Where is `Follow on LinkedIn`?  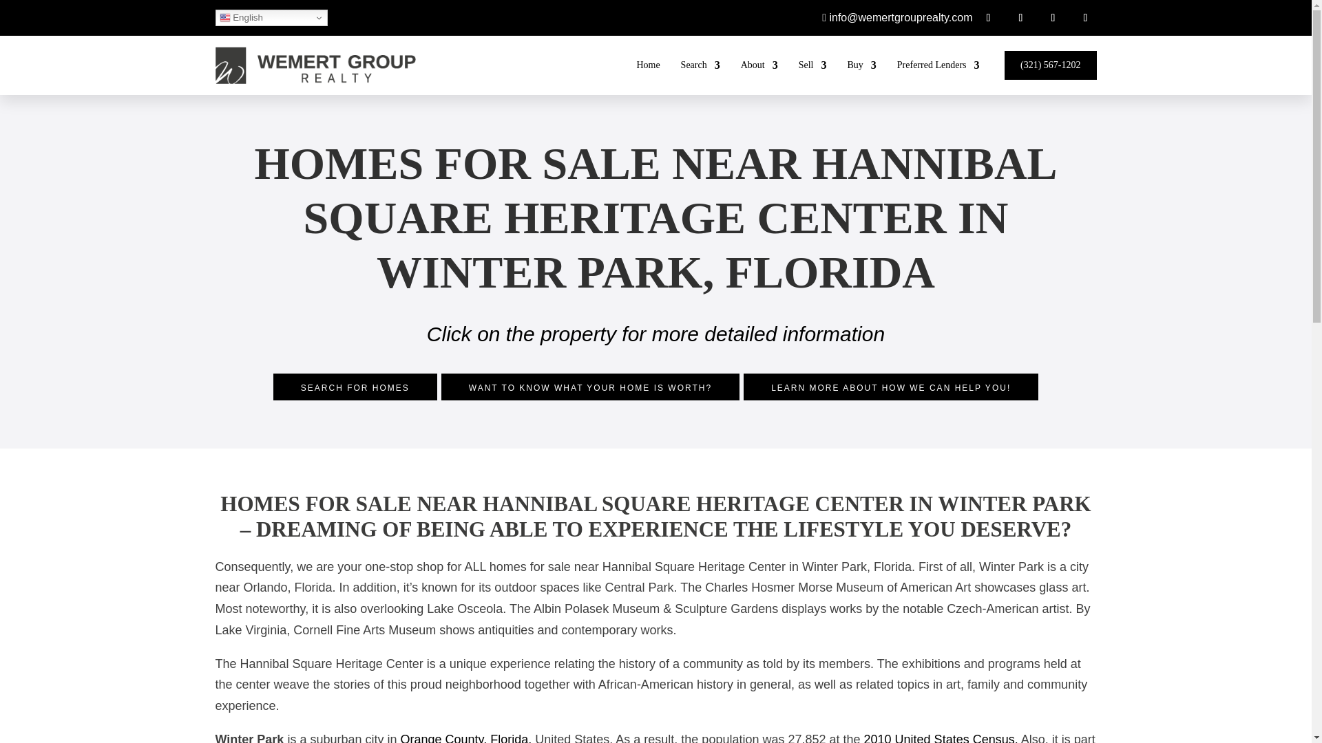 Follow on LinkedIn is located at coordinates (1052, 18).